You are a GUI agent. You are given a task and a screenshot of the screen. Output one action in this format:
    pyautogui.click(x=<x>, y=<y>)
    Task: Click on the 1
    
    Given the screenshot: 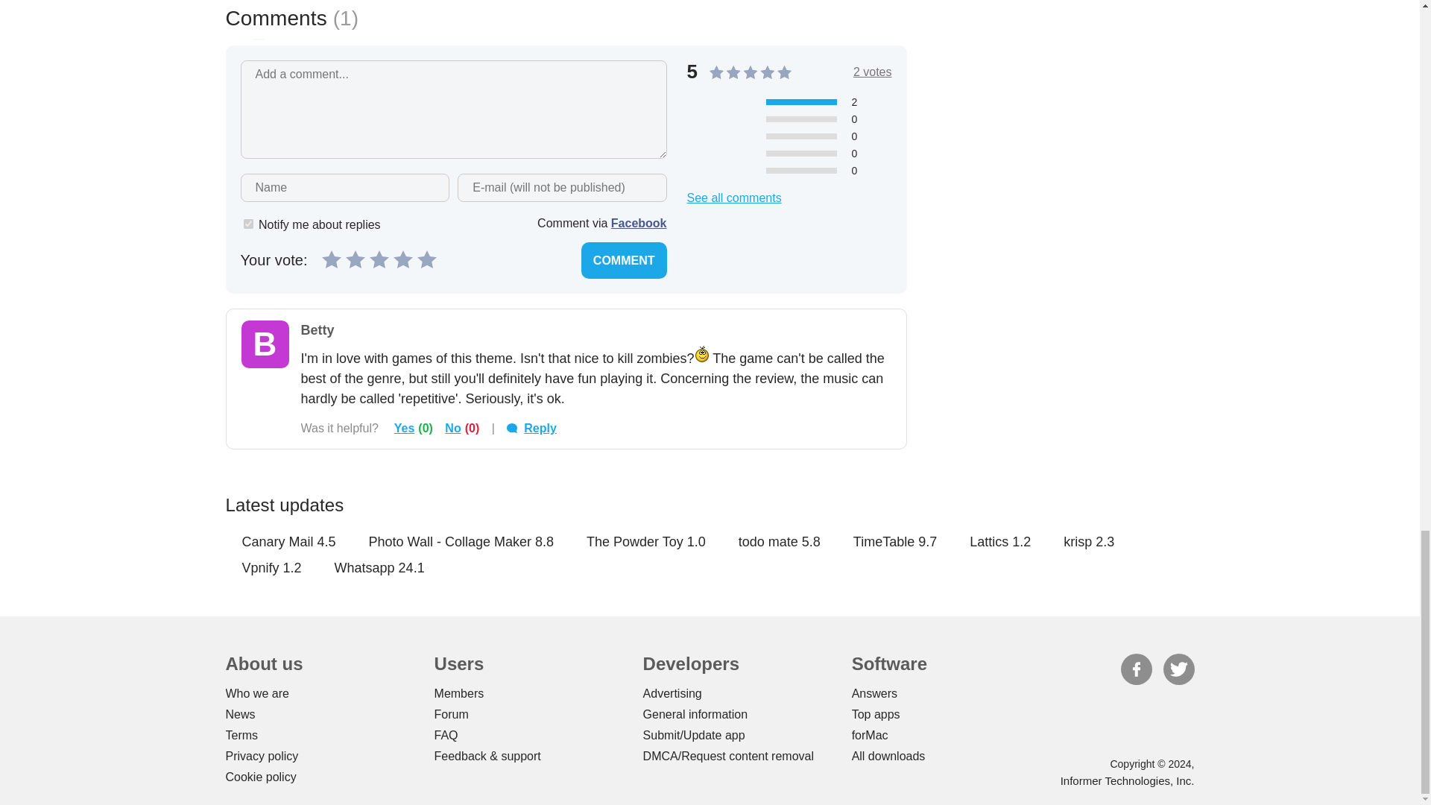 What is the action you would take?
    pyautogui.click(x=331, y=258)
    